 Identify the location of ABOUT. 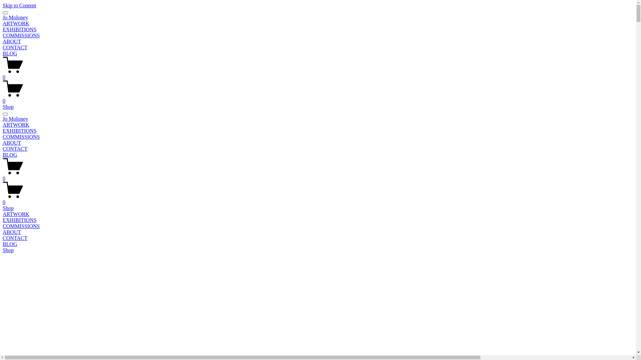
(12, 143).